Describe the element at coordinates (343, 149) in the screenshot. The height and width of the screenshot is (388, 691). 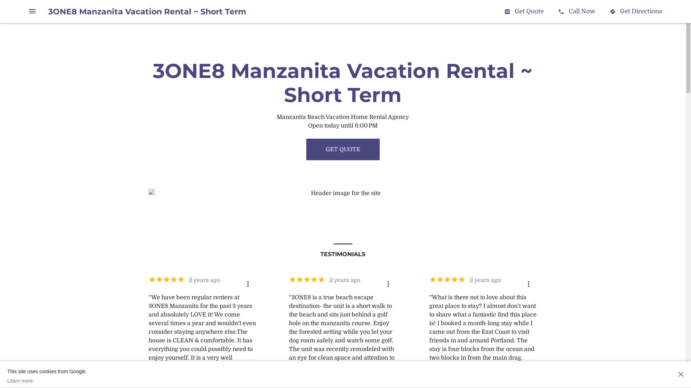
I see `GET QUOTE` at that location.